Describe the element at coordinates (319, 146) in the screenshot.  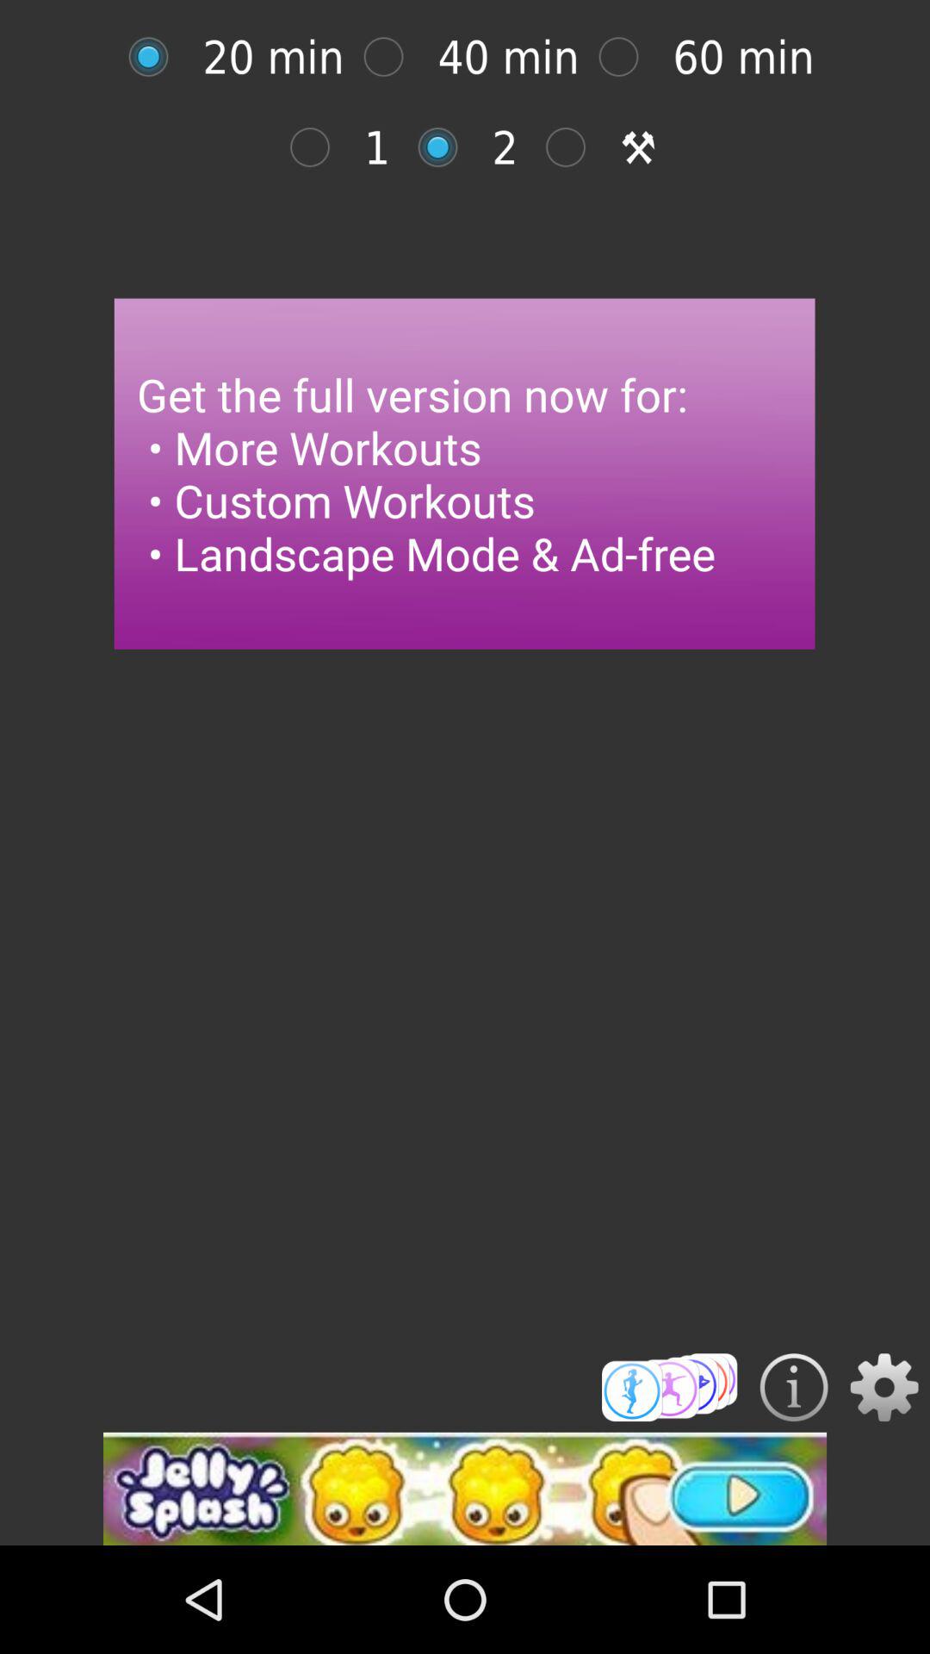
I see `select an option` at that location.